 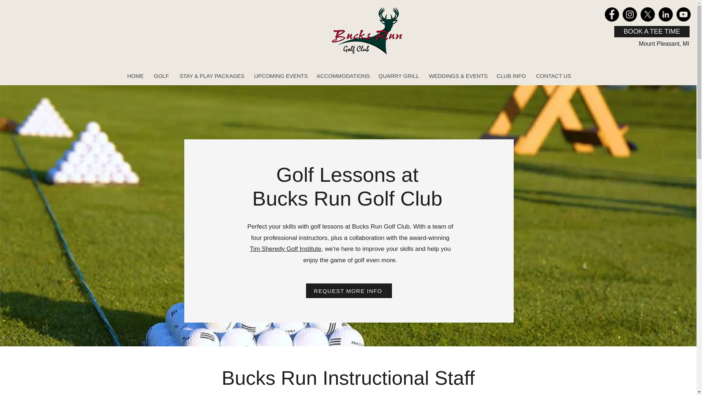 I want to click on REQUEST MORE INFO, so click(x=348, y=291).